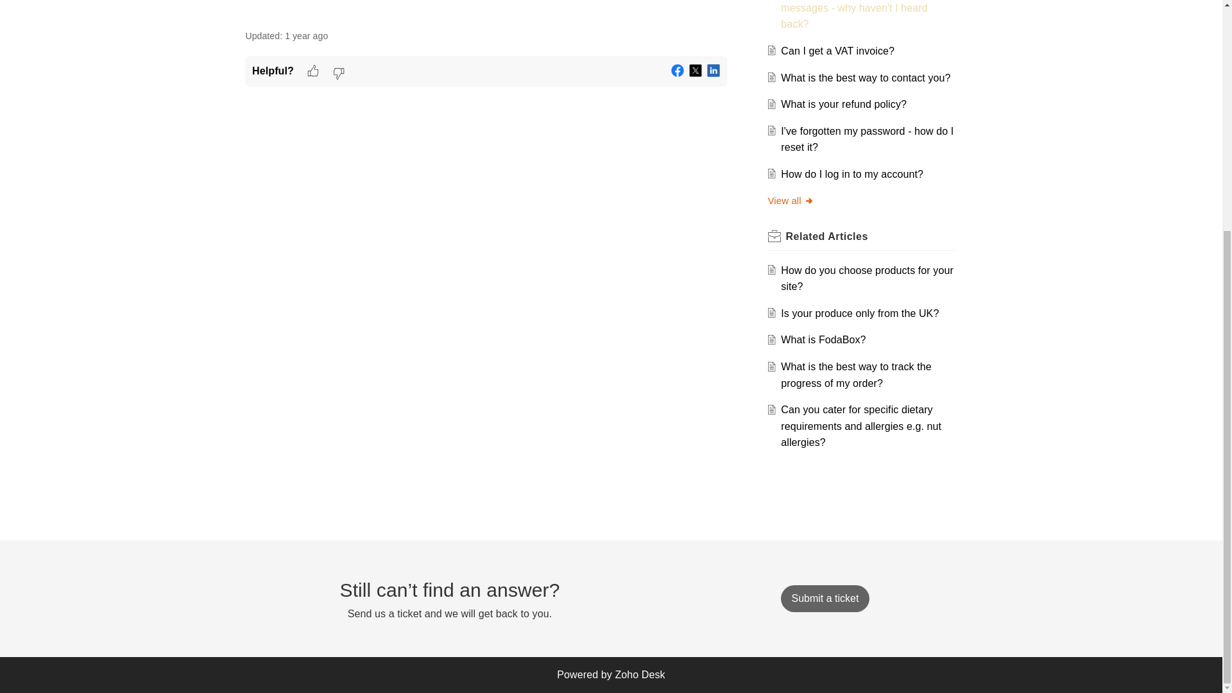  I want to click on How do you choose products for your site?, so click(868, 278).